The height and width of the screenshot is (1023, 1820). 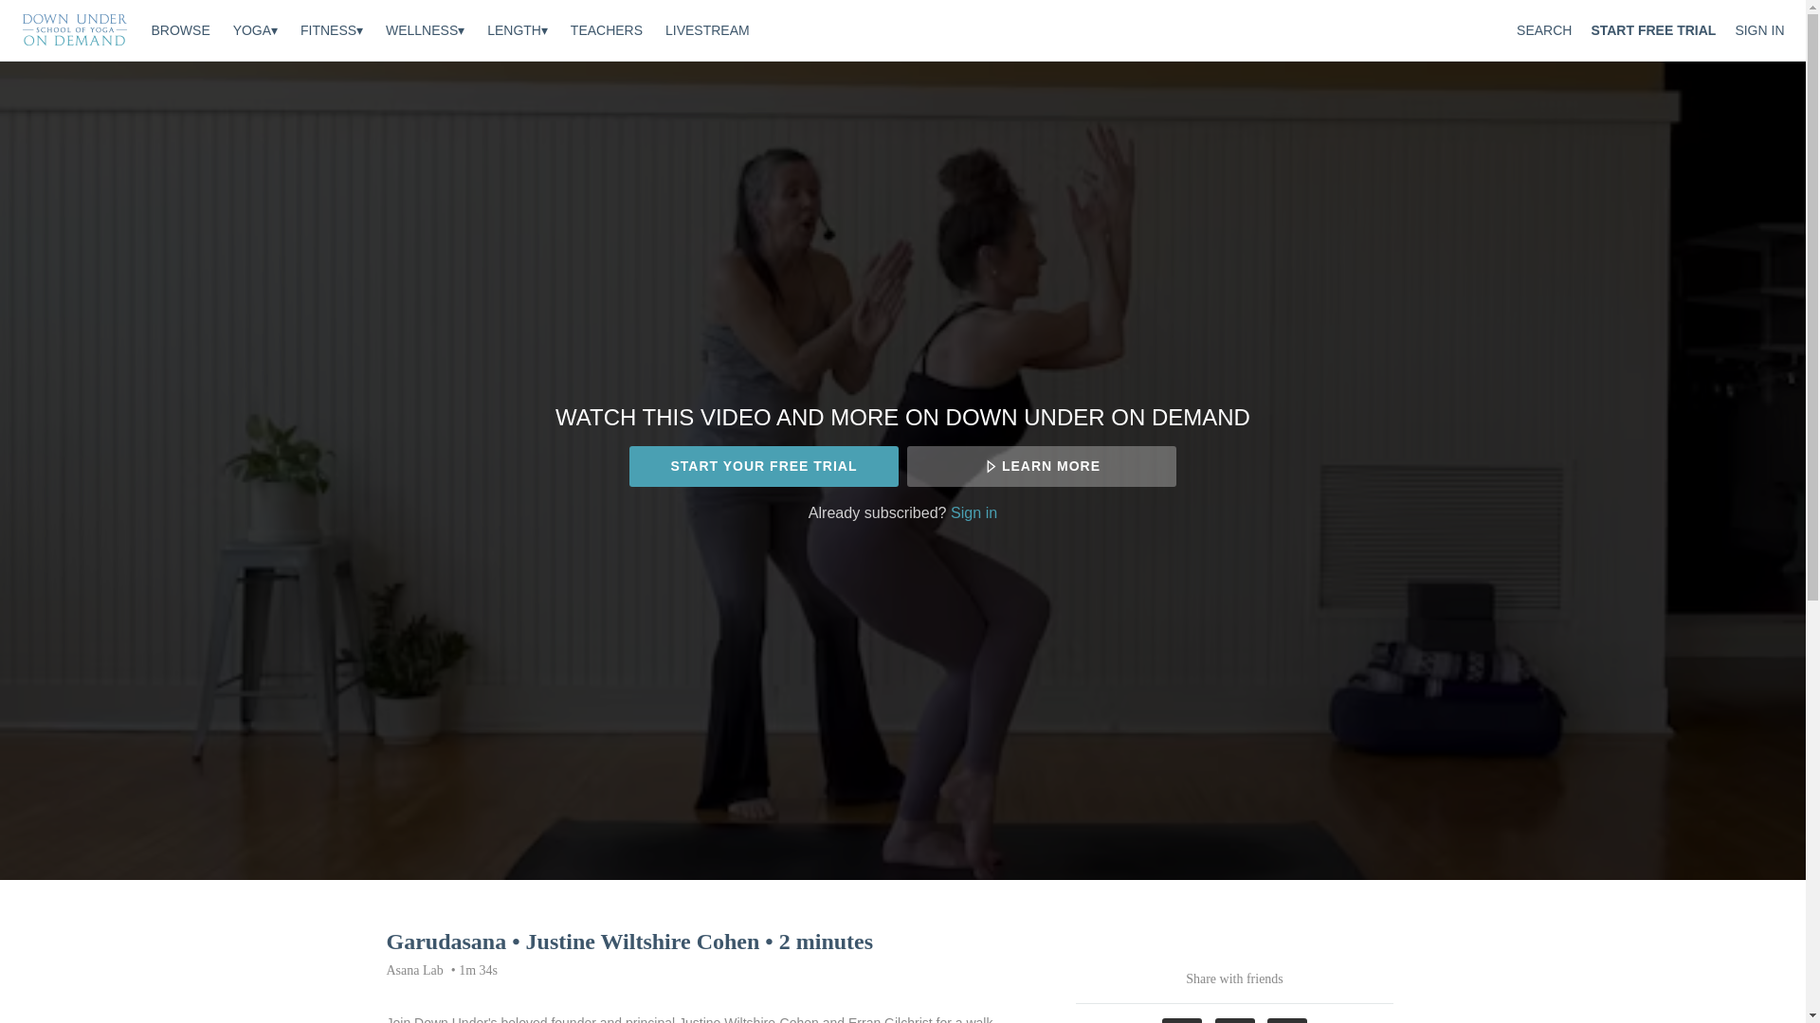 What do you see at coordinates (1758, 30) in the screenshot?
I see `SIGN IN` at bounding box center [1758, 30].